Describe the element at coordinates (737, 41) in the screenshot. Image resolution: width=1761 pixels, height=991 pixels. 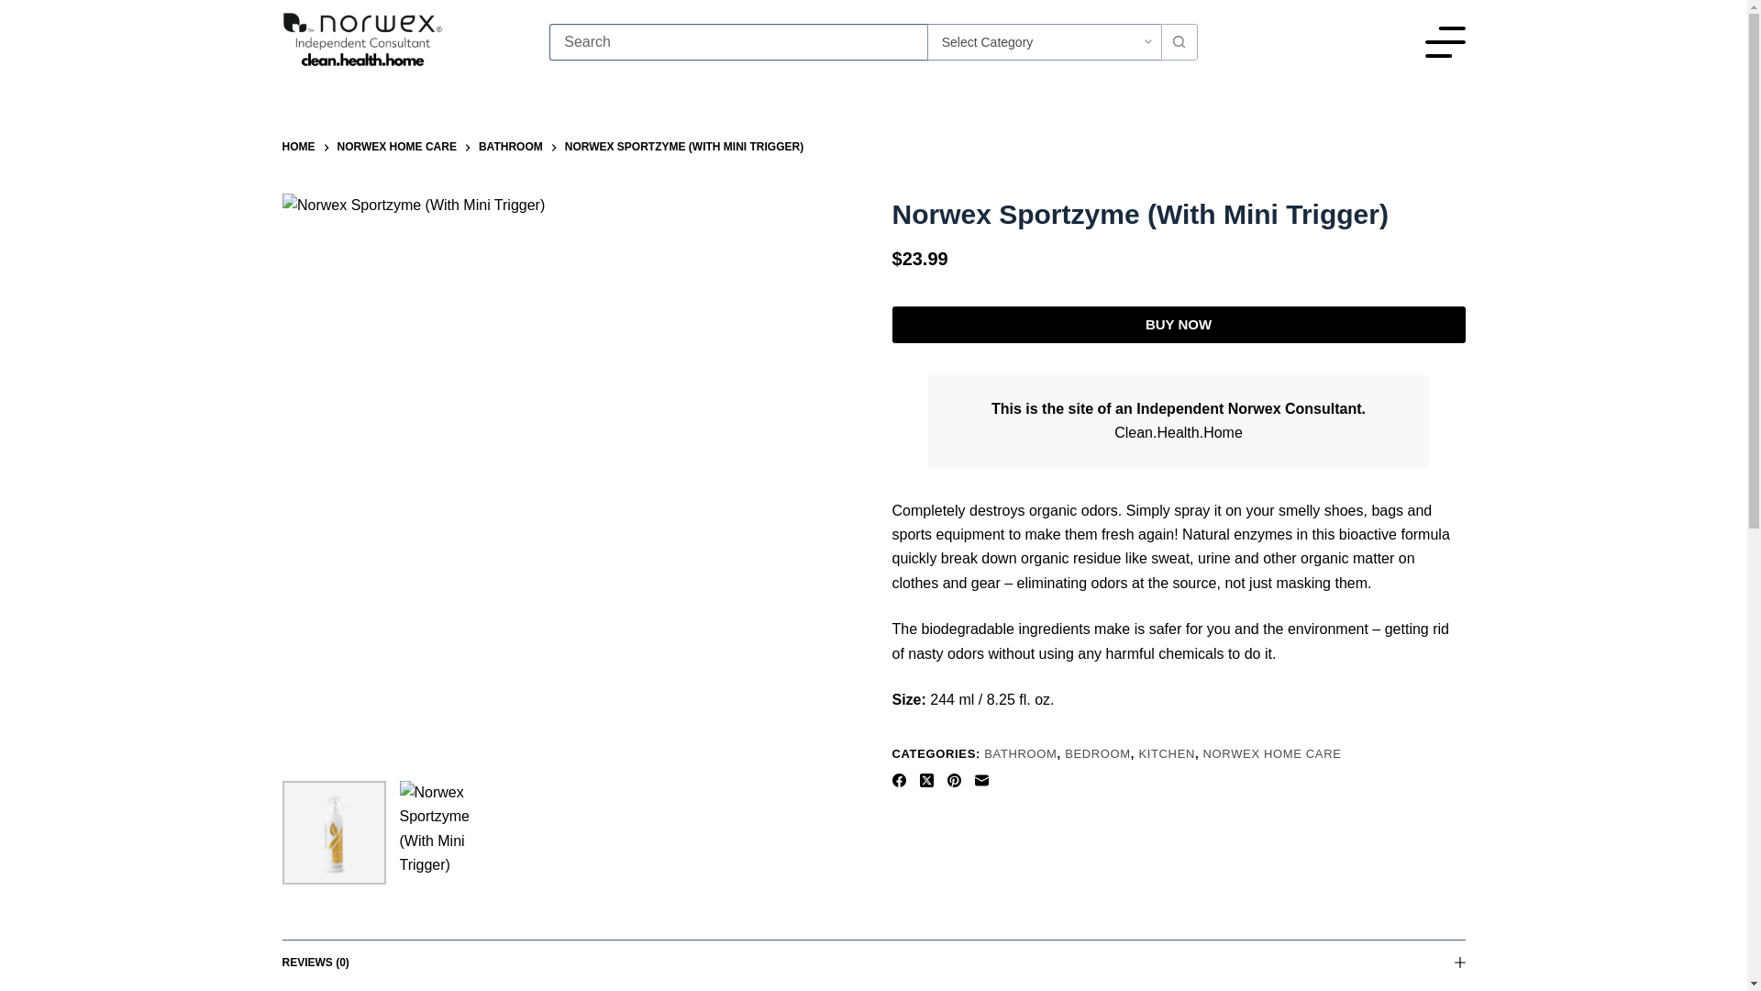
I see `Search for...` at that location.